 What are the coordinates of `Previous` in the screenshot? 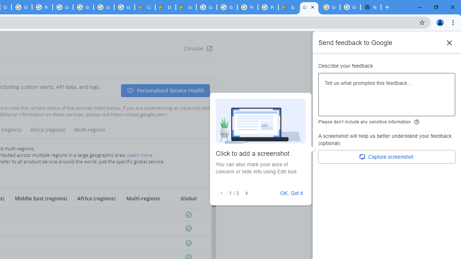 It's located at (221, 193).